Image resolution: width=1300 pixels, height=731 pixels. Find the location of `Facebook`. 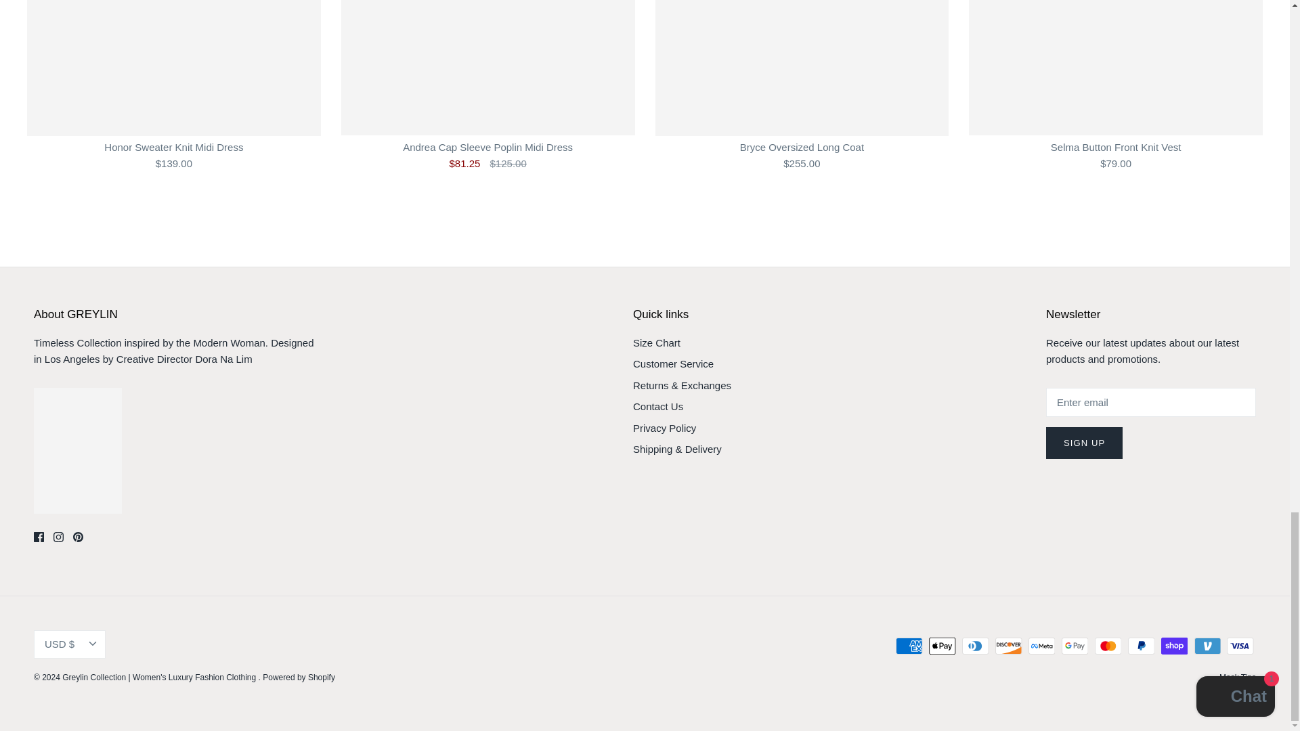

Facebook is located at coordinates (39, 537).